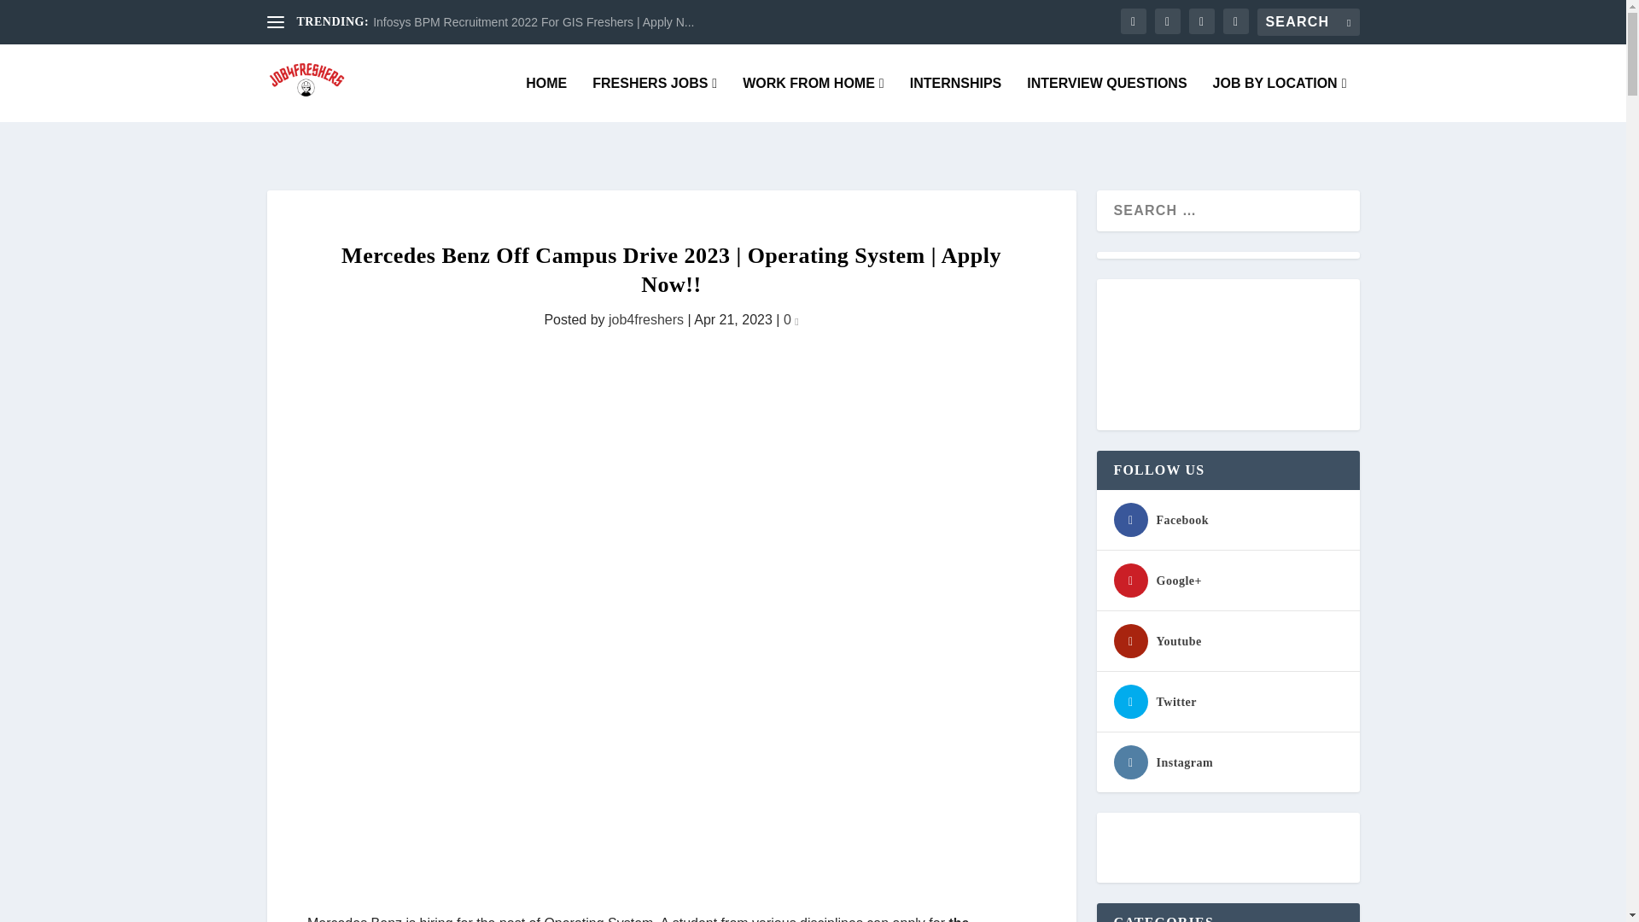 The height and width of the screenshot is (922, 1639). What do you see at coordinates (1106, 99) in the screenshot?
I see `INTERVIEW QUESTIONS` at bounding box center [1106, 99].